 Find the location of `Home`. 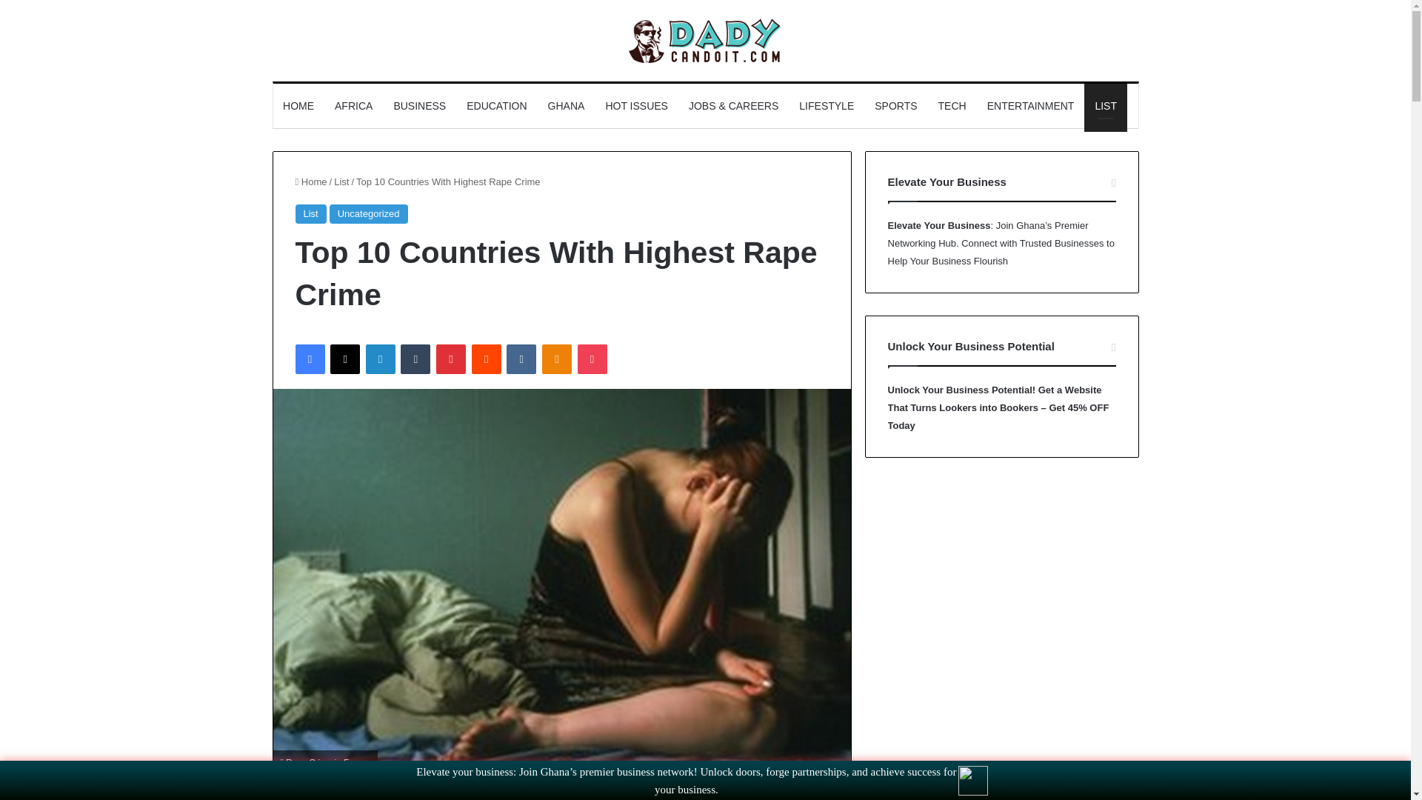

Home is located at coordinates (310, 181).